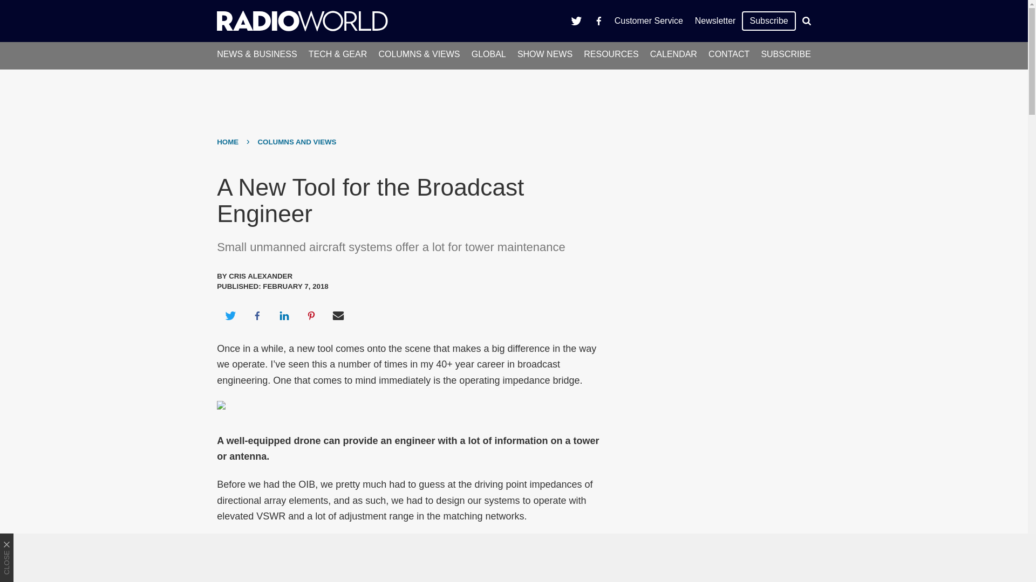 This screenshot has width=1036, height=582. What do you see at coordinates (257, 316) in the screenshot?
I see `Share on Facebook` at bounding box center [257, 316].